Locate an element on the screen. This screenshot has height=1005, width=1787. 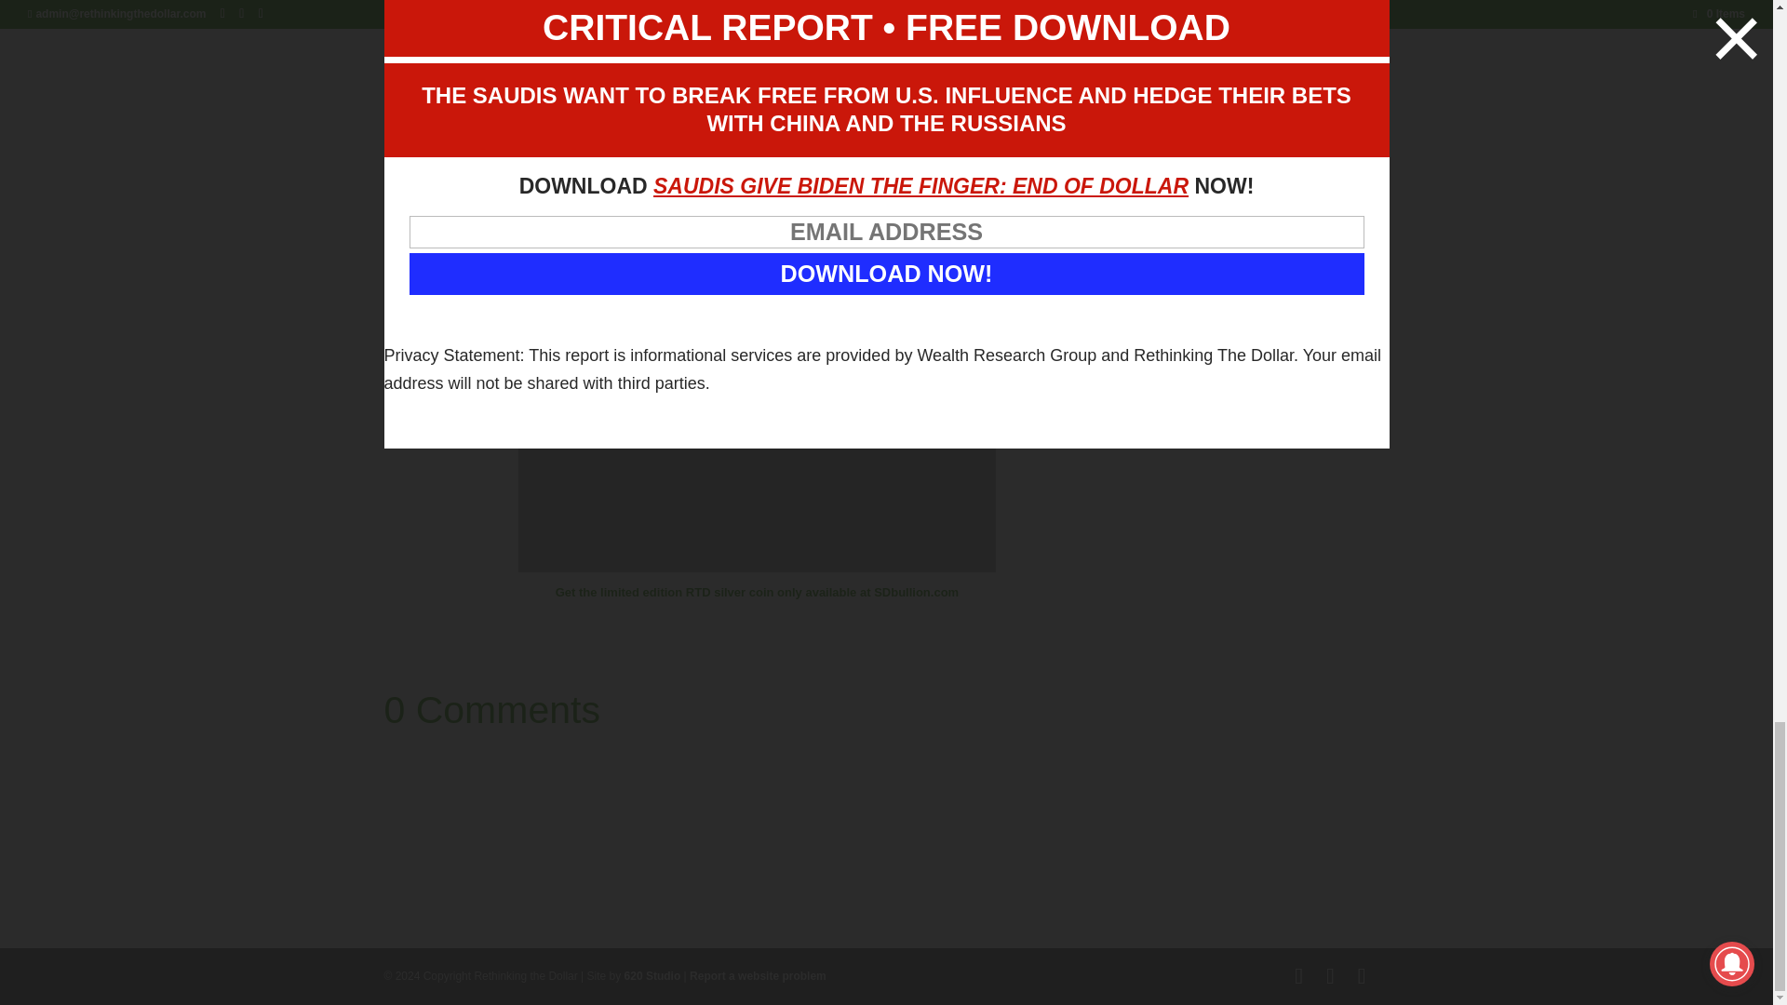
620 Studio is located at coordinates (652, 976).